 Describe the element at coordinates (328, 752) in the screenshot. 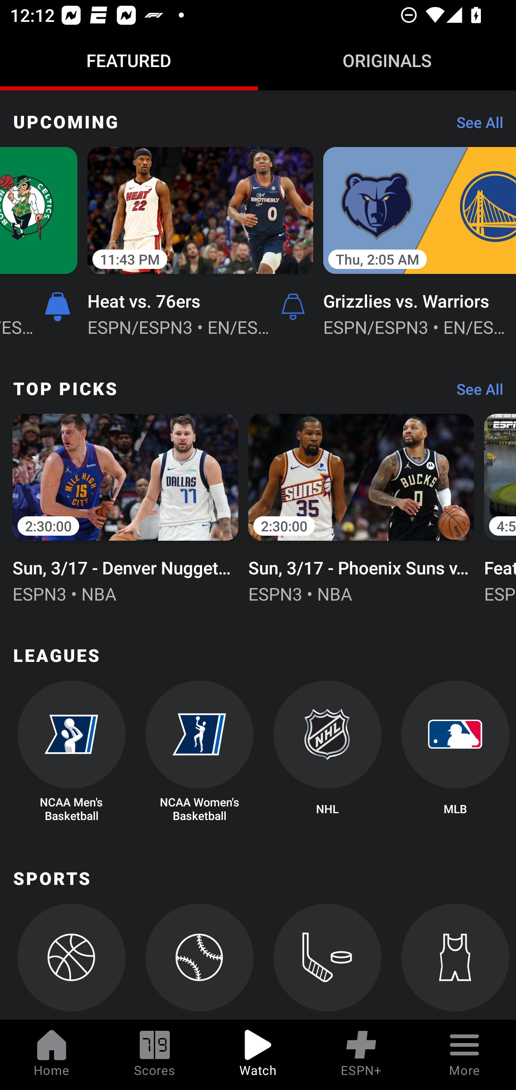

I see `NHL` at that location.